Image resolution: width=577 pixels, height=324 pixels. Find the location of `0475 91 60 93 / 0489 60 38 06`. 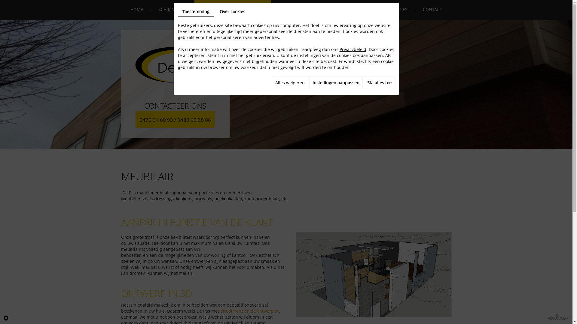

0475 91 60 93 / 0489 60 38 06 is located at coordinates (175, 119).